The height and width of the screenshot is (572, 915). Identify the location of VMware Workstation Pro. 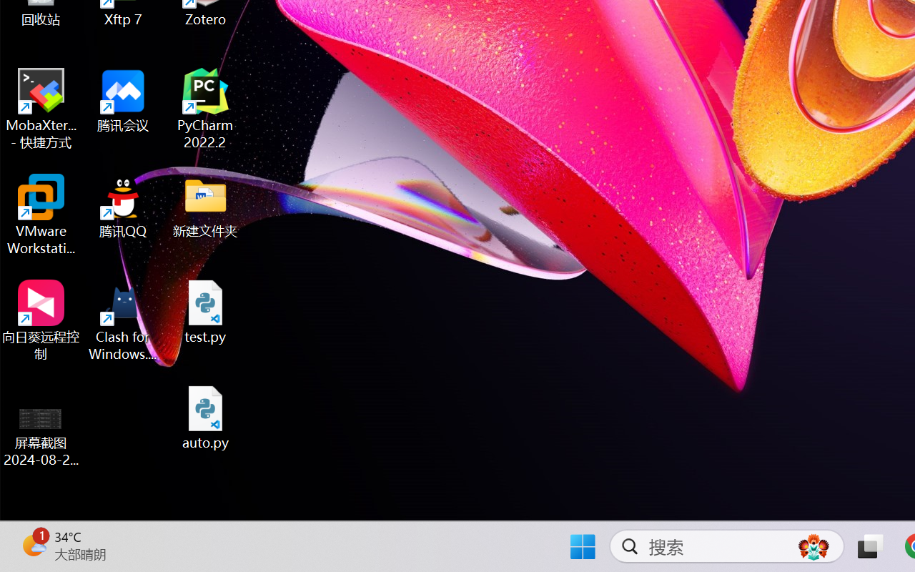
(41, 214).